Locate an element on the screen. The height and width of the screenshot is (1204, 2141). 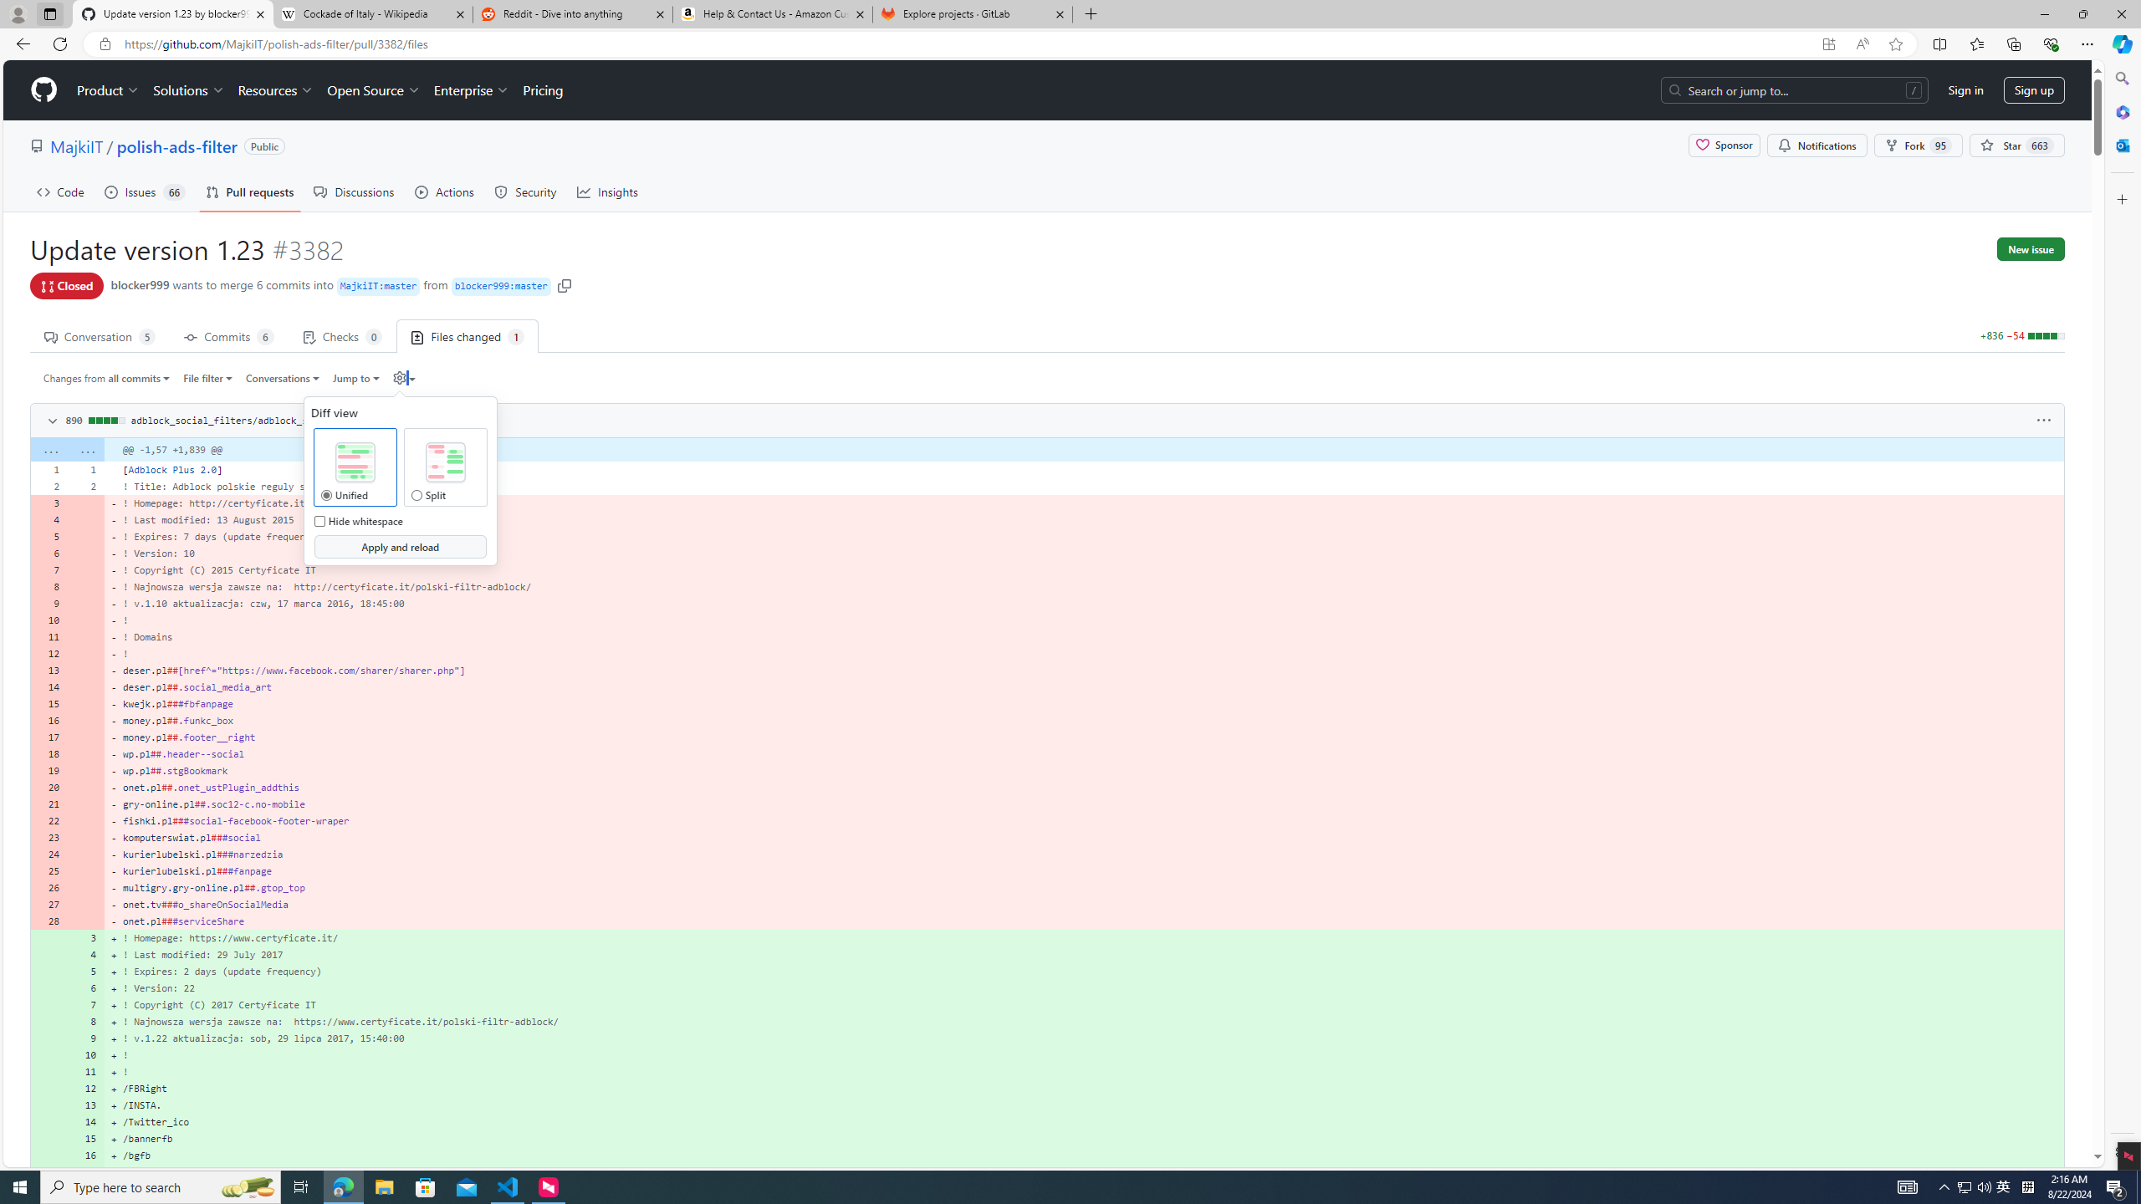
22 is located at coordinates (49, 821).